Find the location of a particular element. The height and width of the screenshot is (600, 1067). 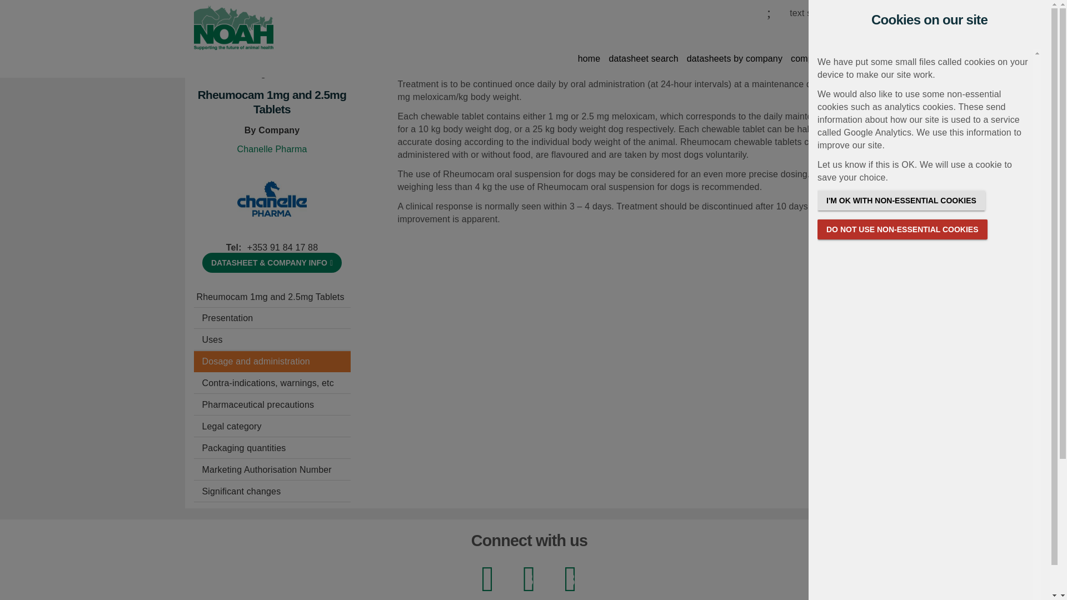

Contra-indications, warnings, etc is located at coordinates (271, 383).